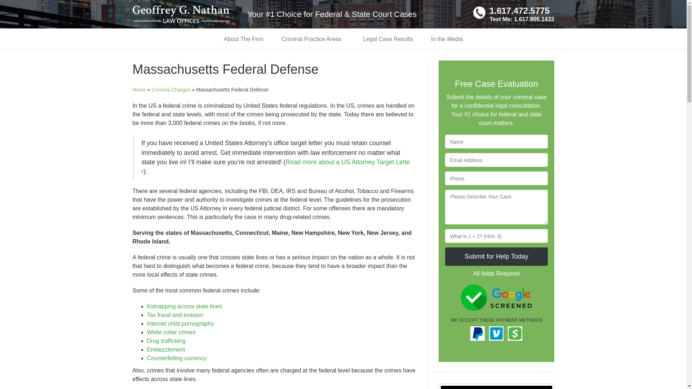 This screenshot has width=692, height=389. What do you see at coordinates (166, 341) in the screenshot?
I see `Drug trafficking` at bounding box center [166, 341].